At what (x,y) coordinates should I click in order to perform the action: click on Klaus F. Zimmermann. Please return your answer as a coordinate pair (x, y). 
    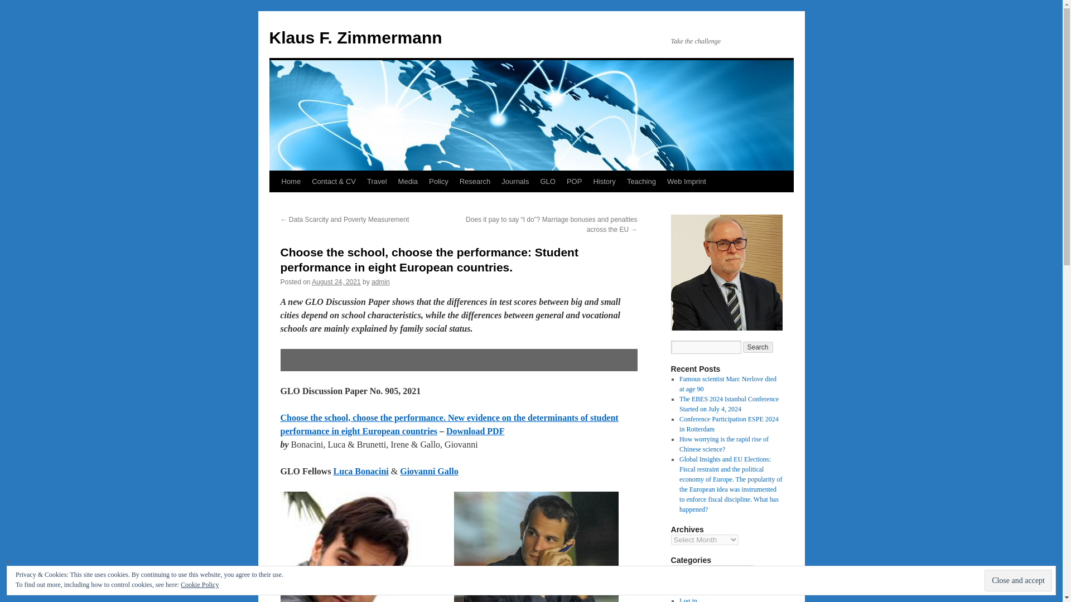
    Looking at the image, I should click on (355, 37).